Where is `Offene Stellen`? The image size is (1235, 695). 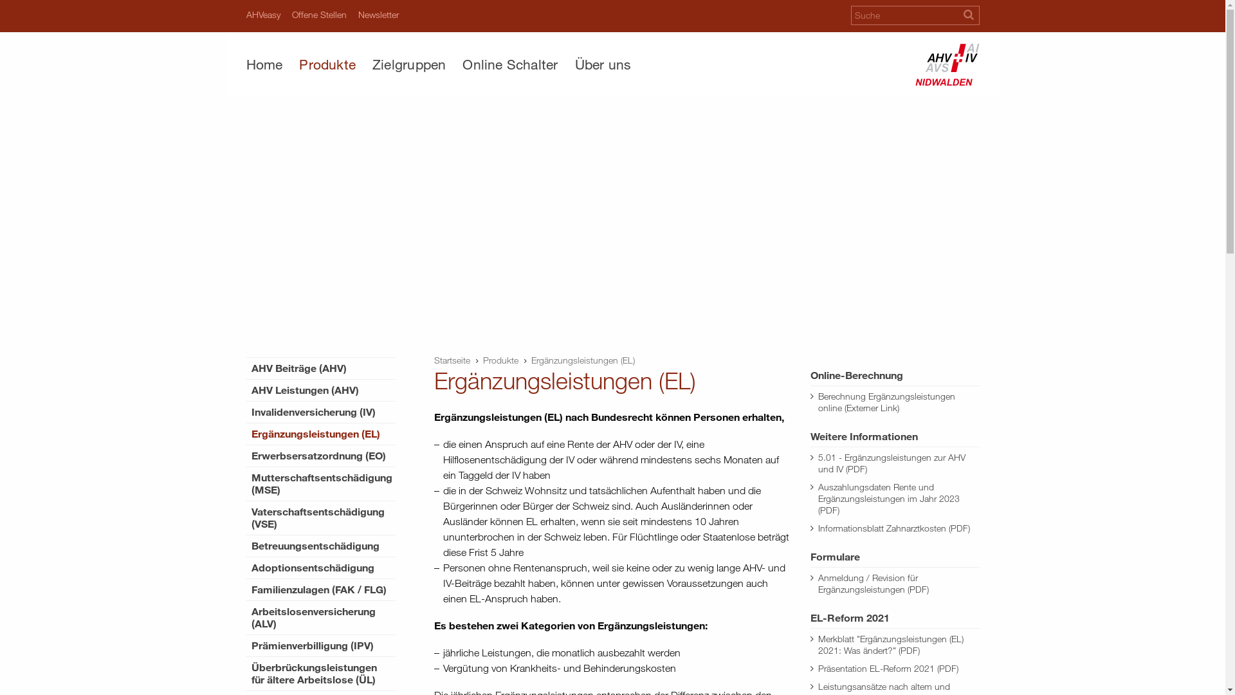
Offene Stellen is located at coordinates (319, 14).